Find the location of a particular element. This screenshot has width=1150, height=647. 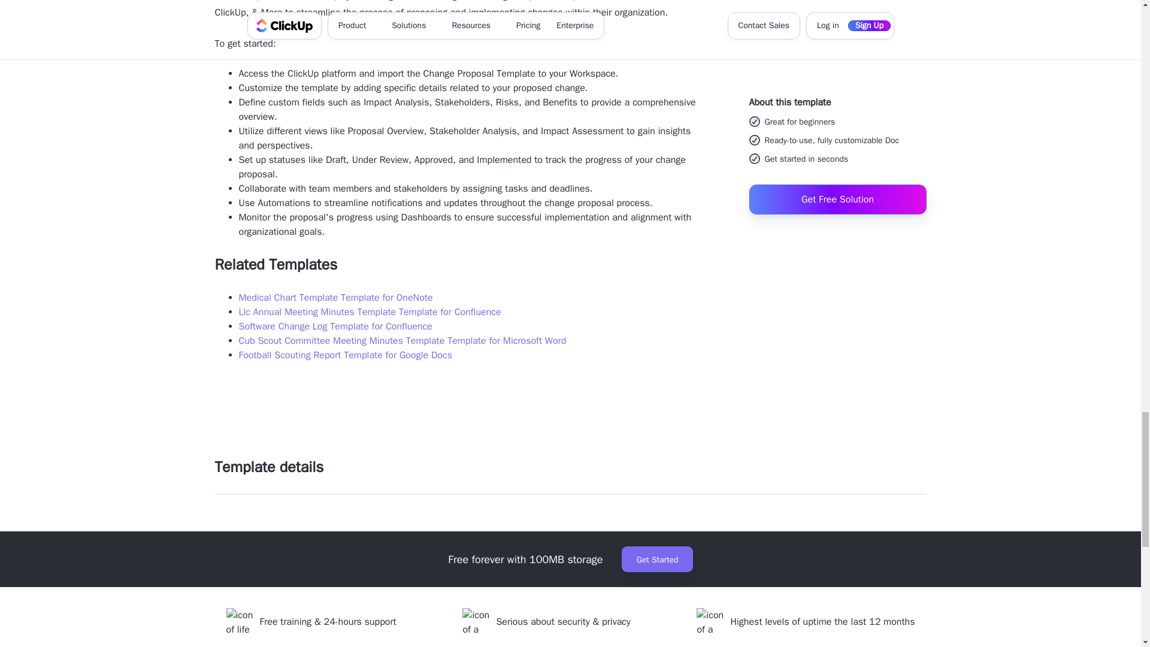

Software Change Log Template for Confluence is located at coordinates (335, 326).